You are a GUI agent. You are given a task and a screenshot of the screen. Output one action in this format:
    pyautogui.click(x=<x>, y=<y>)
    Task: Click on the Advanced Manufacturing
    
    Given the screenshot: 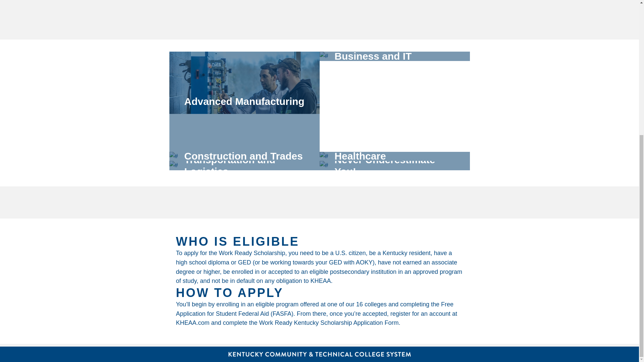 What is the action you would take?
    pyautogui.click(x=244, y=102)
    